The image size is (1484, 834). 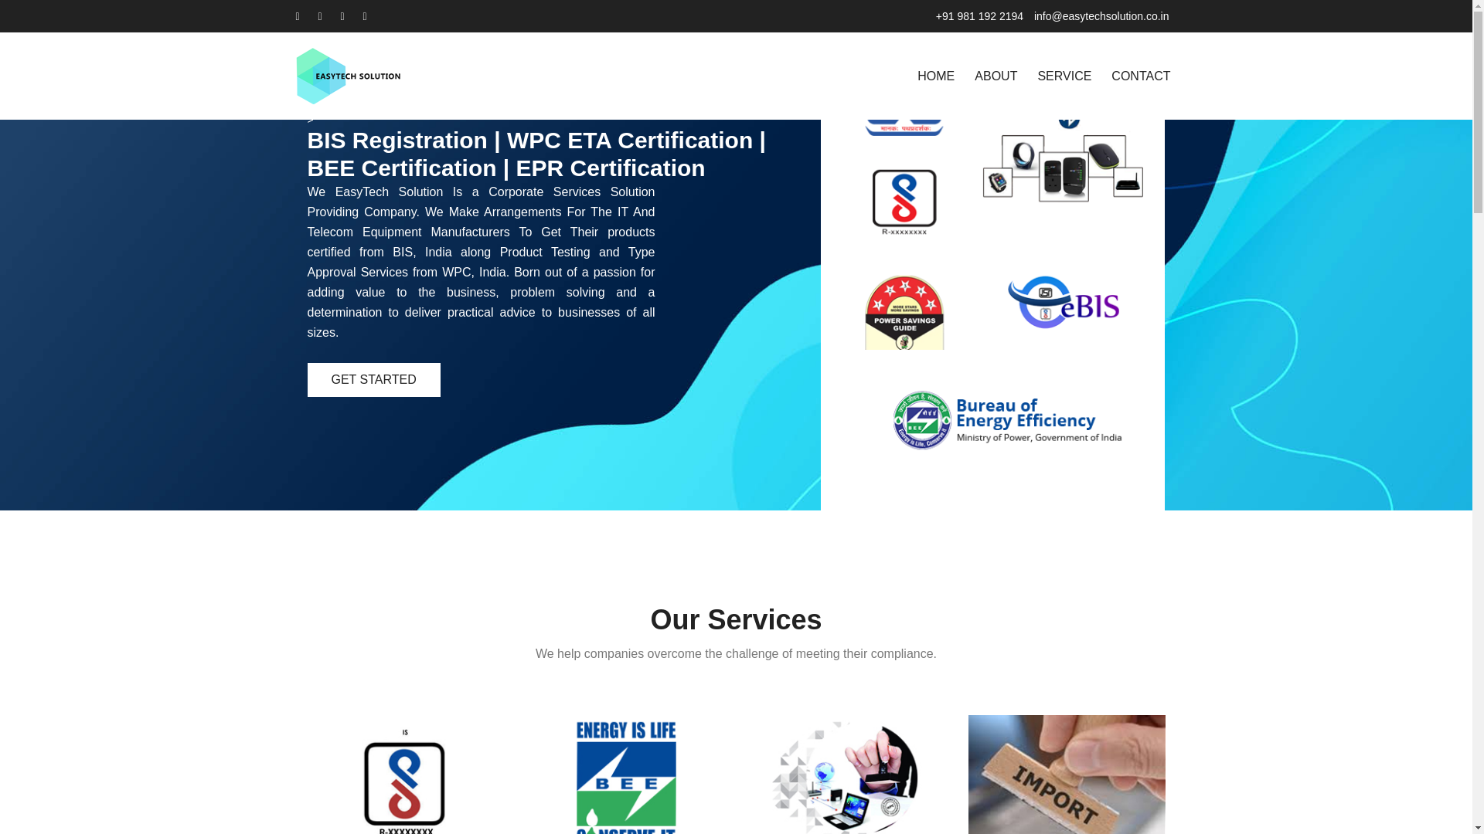 What do you see at coordinates (996, 76) in the screenshot?
I see `ABOUT` at bounding box center [996, 76].